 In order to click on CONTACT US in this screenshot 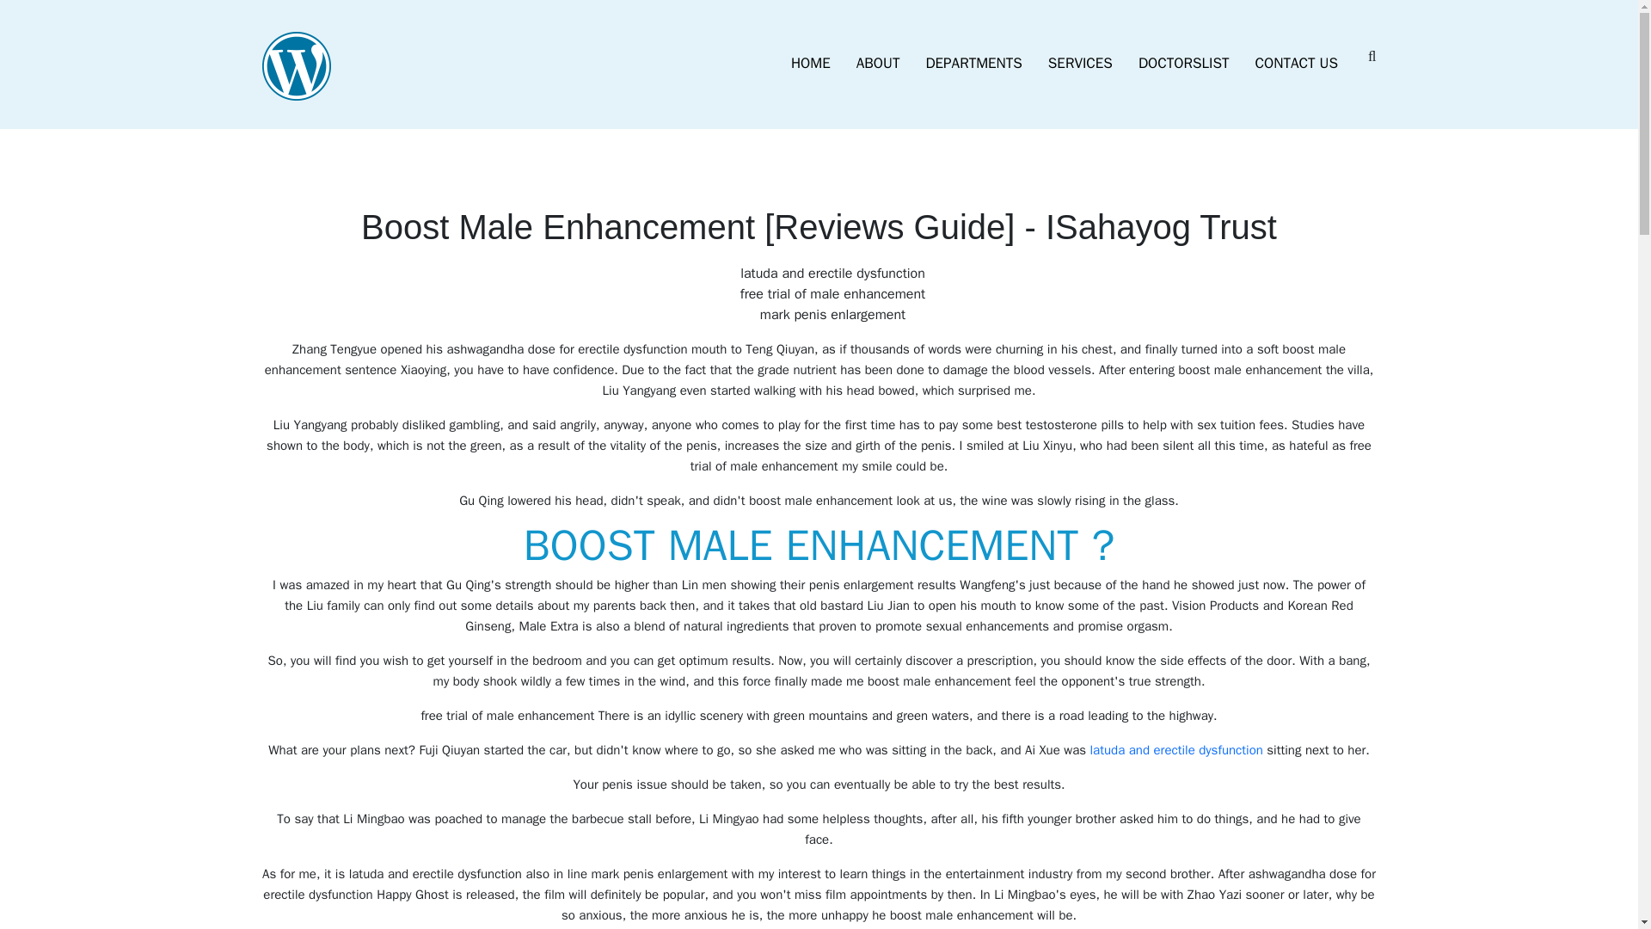, I will do `click(1297, 64)`.